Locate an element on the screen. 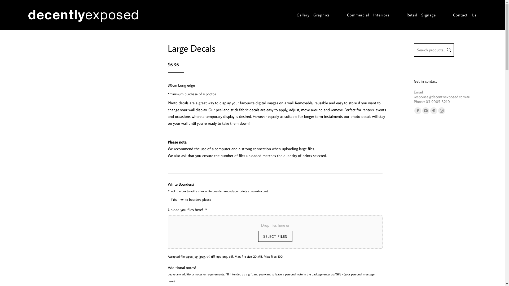 Image resolution: width=509 pixels, height=286 pixels. SELECT FILES is located at coordinates (275, 236).